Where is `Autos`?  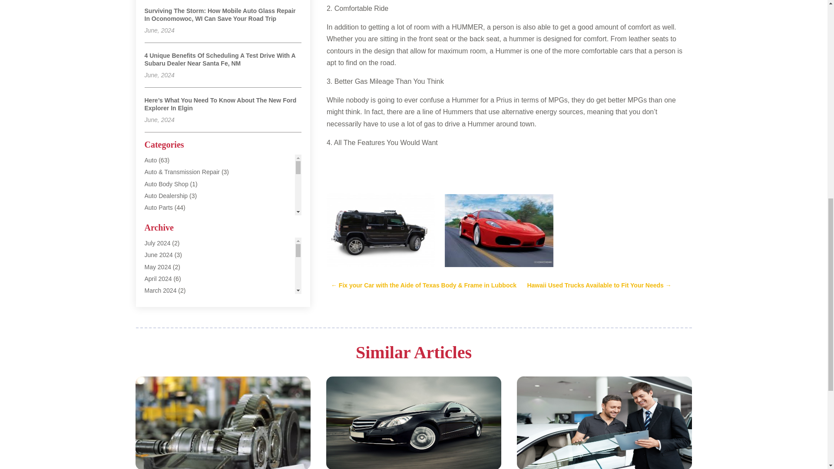
Autos is located at coordinates (152, 314).